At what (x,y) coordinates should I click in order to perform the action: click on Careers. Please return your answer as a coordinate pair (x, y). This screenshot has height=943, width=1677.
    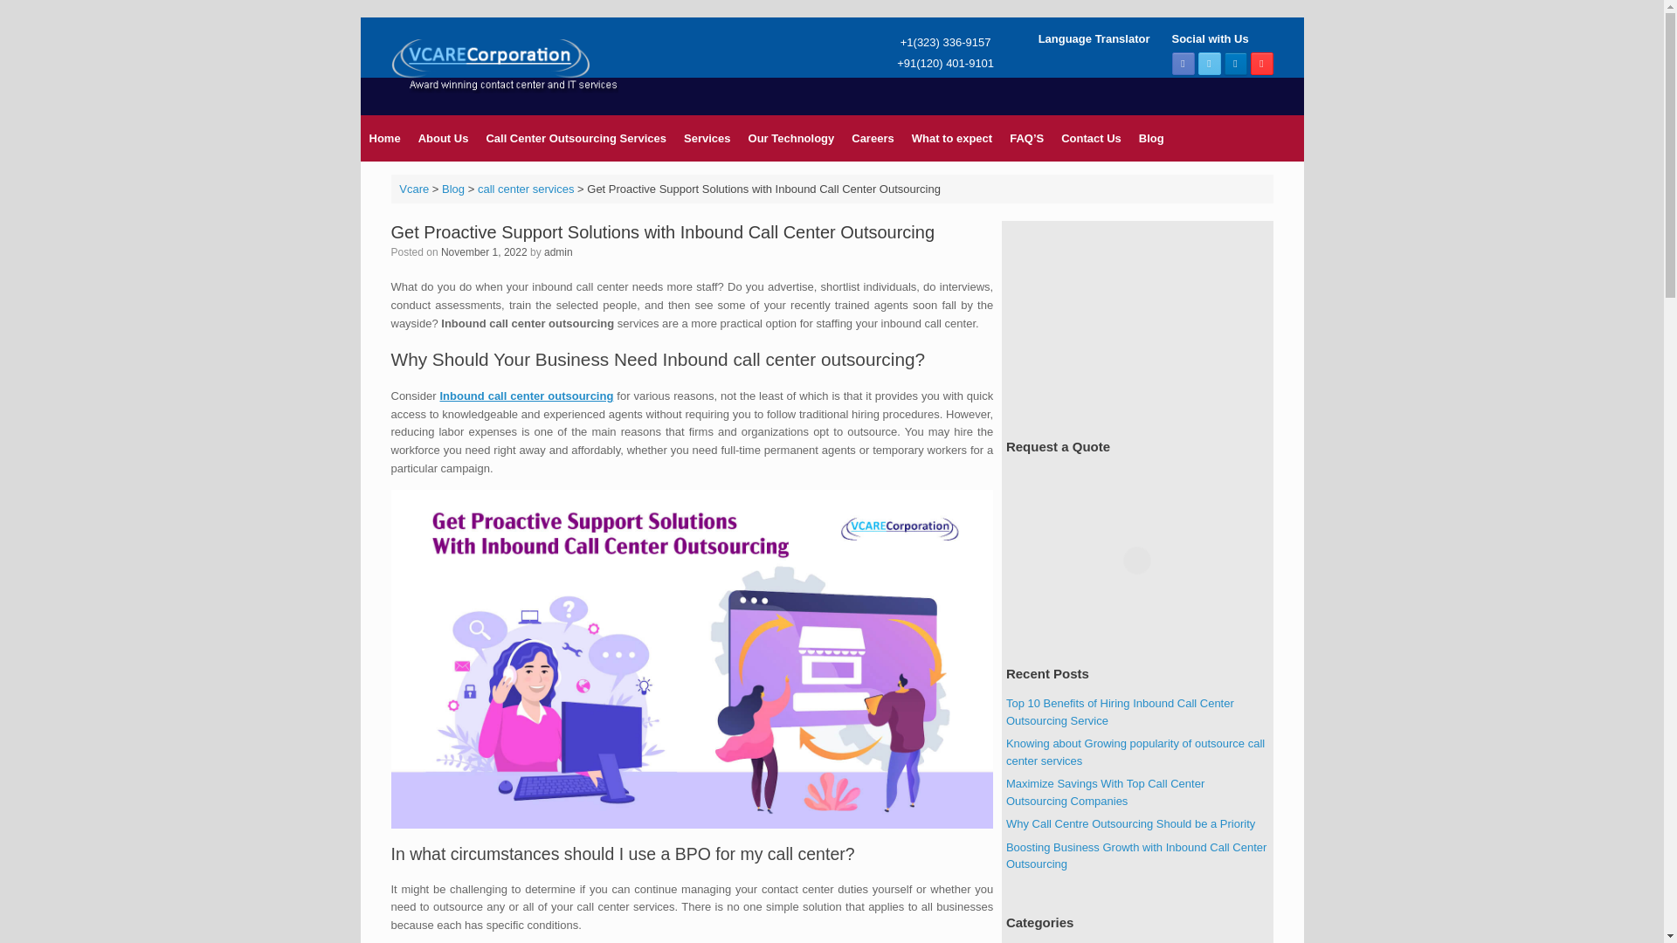
    Looking at the image, I should click on (872, 138).